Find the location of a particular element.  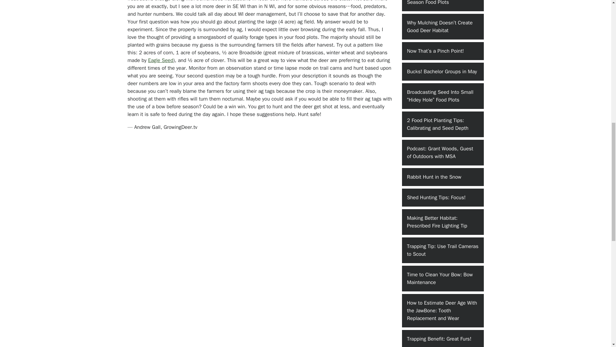

Shed Hunting Tips: Focus! is located at coordinates (442, 197).